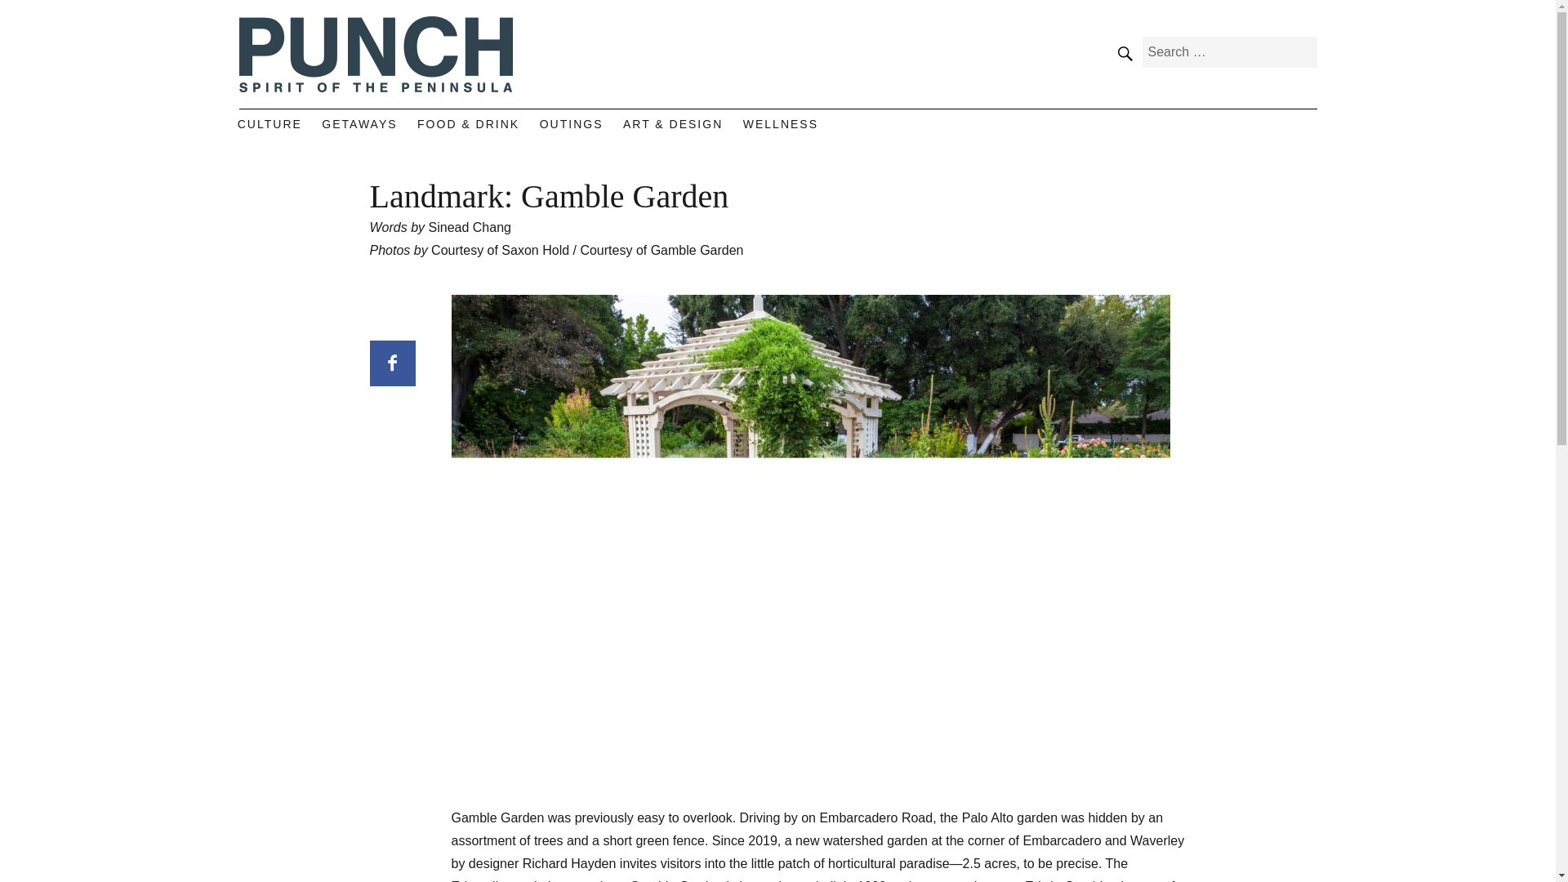 This screenshot has height=882, width=1568. Describe the element at coordinates (571, 124) in the screenshot. I see `OUTINGS` at that location.